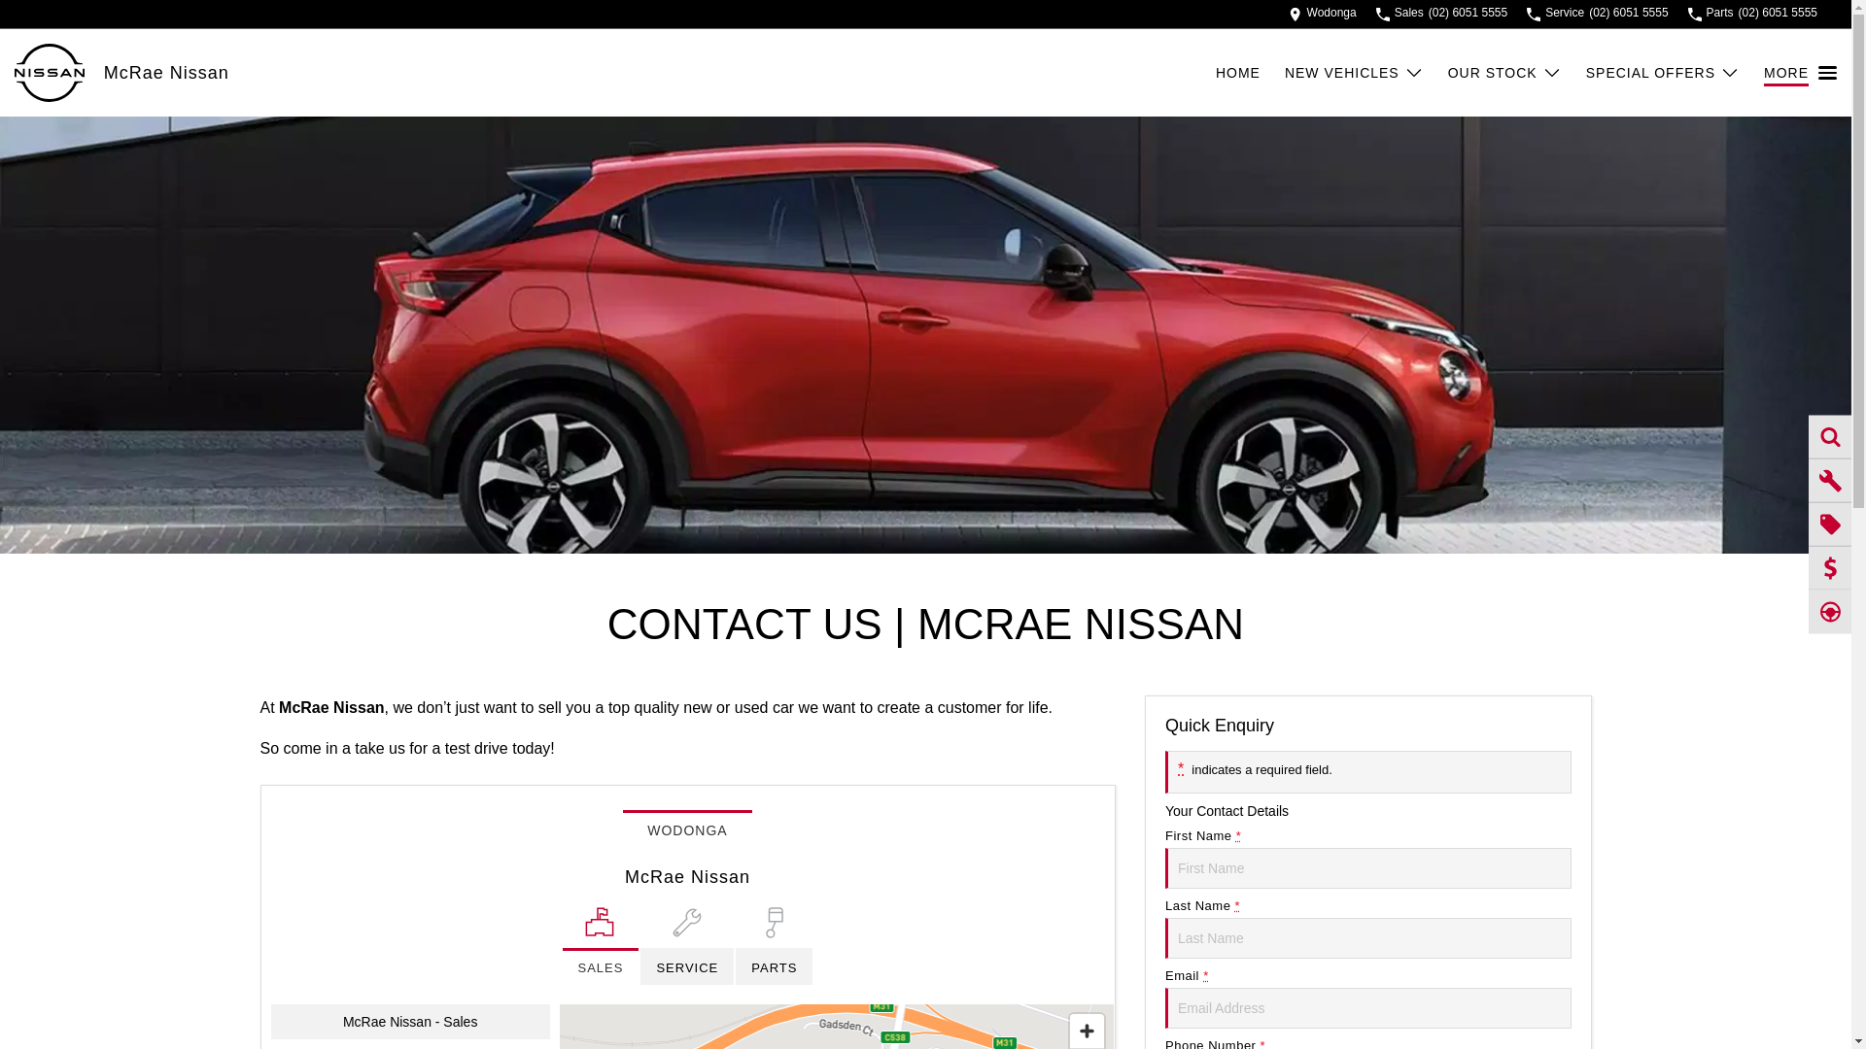 The width and height of the screenshot is (1866, 1049). What do you see at coordinates (1250, 73) in the screenshot?
I see `HOME` at bounding box center [1250, 73].